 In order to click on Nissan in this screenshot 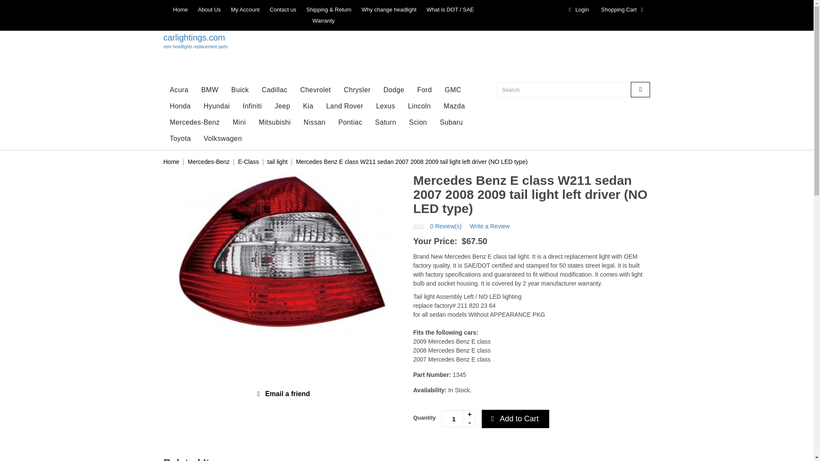, I will do `click(624, 9)`.